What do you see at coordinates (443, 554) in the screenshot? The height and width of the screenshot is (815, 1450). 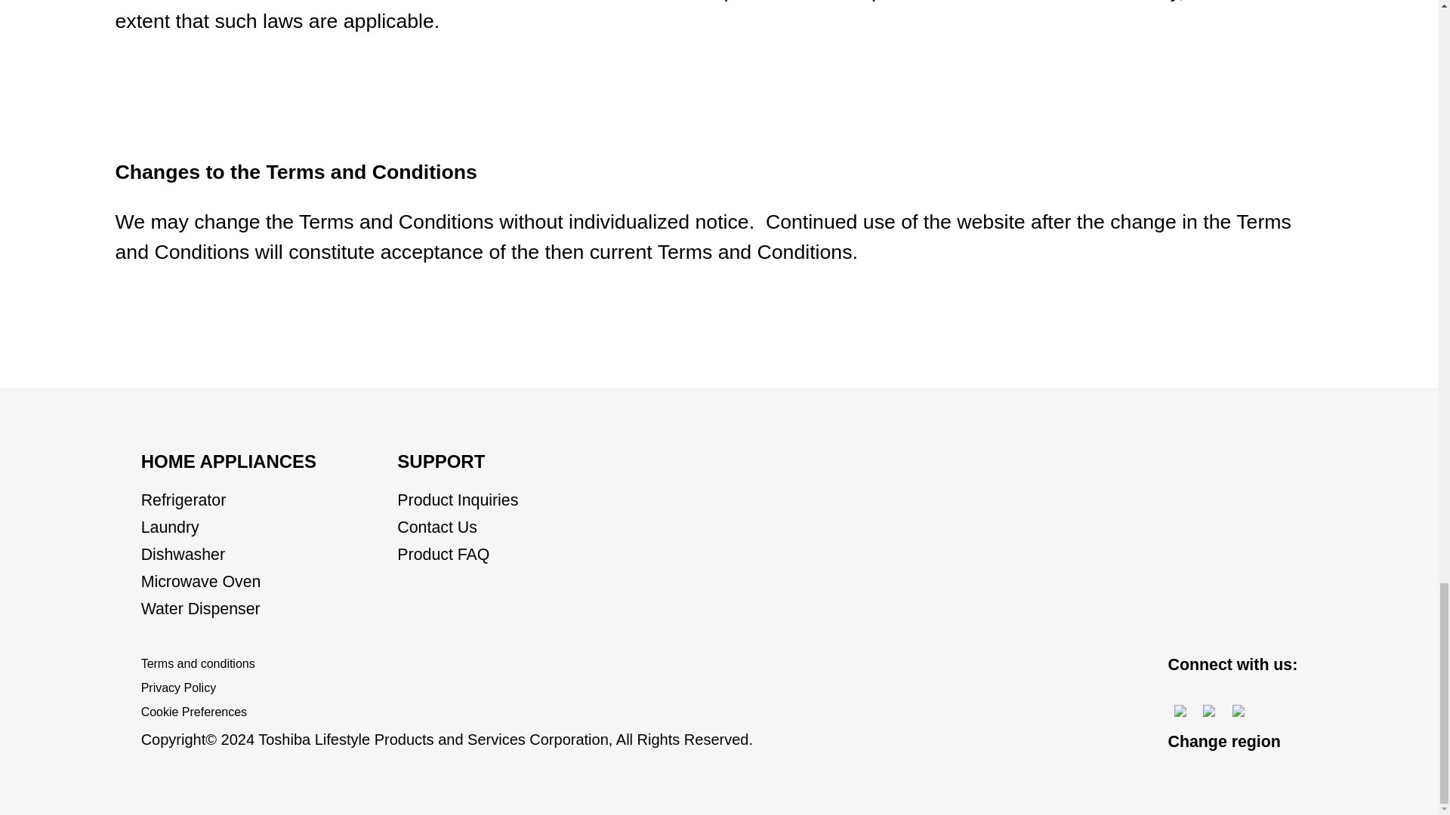 I see `Product FAQ` at bounding box center [443, 554].